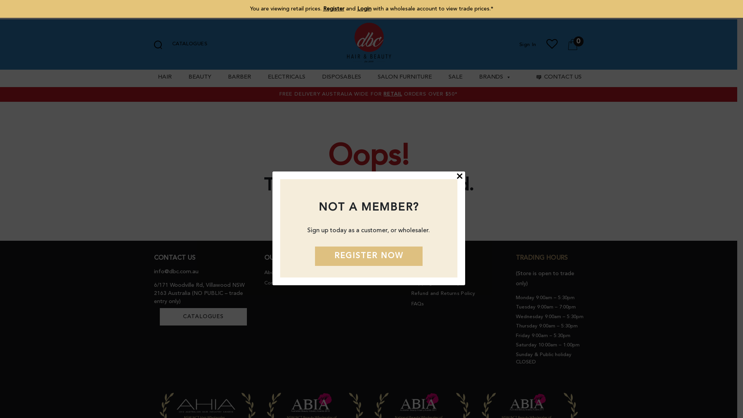  What do you see at coordinates (334, 9) in the screenshot?
I see `Register` at bounding box center [334, 9].